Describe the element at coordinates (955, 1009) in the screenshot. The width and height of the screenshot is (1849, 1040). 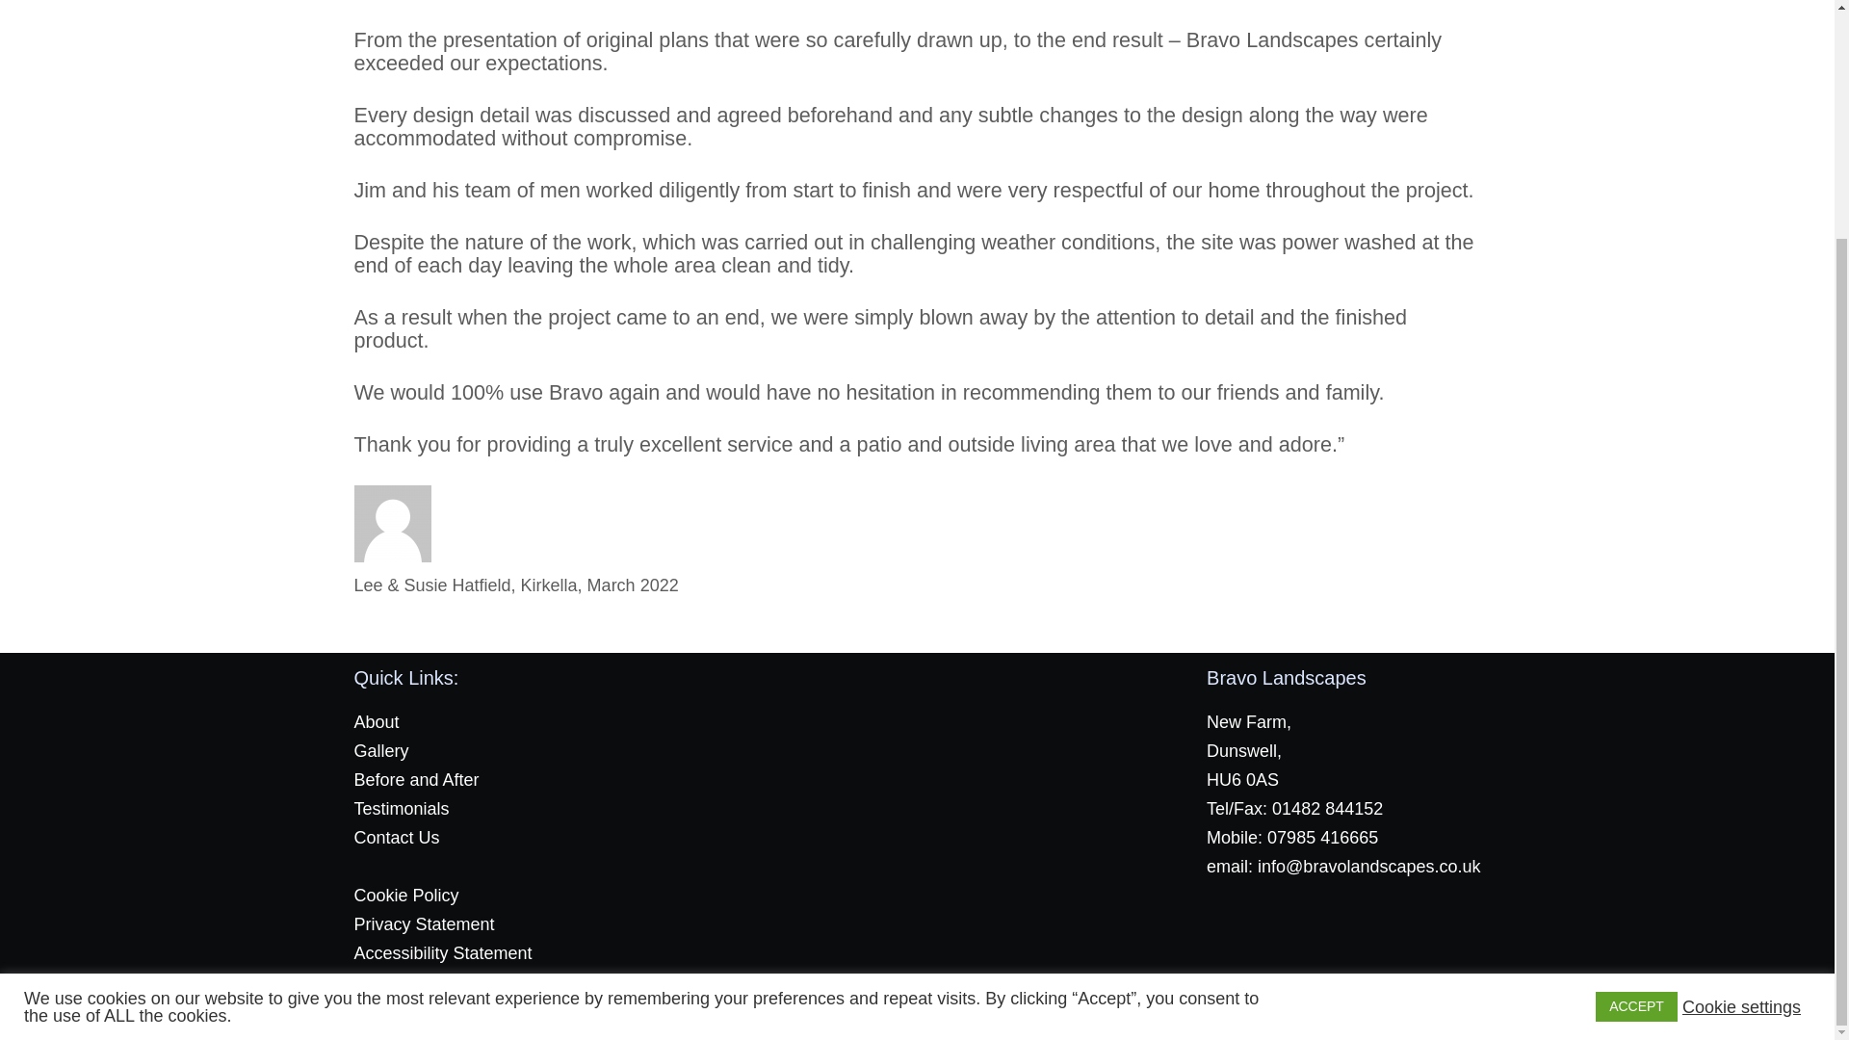
I see `Indiesoft Ltd` at that location.